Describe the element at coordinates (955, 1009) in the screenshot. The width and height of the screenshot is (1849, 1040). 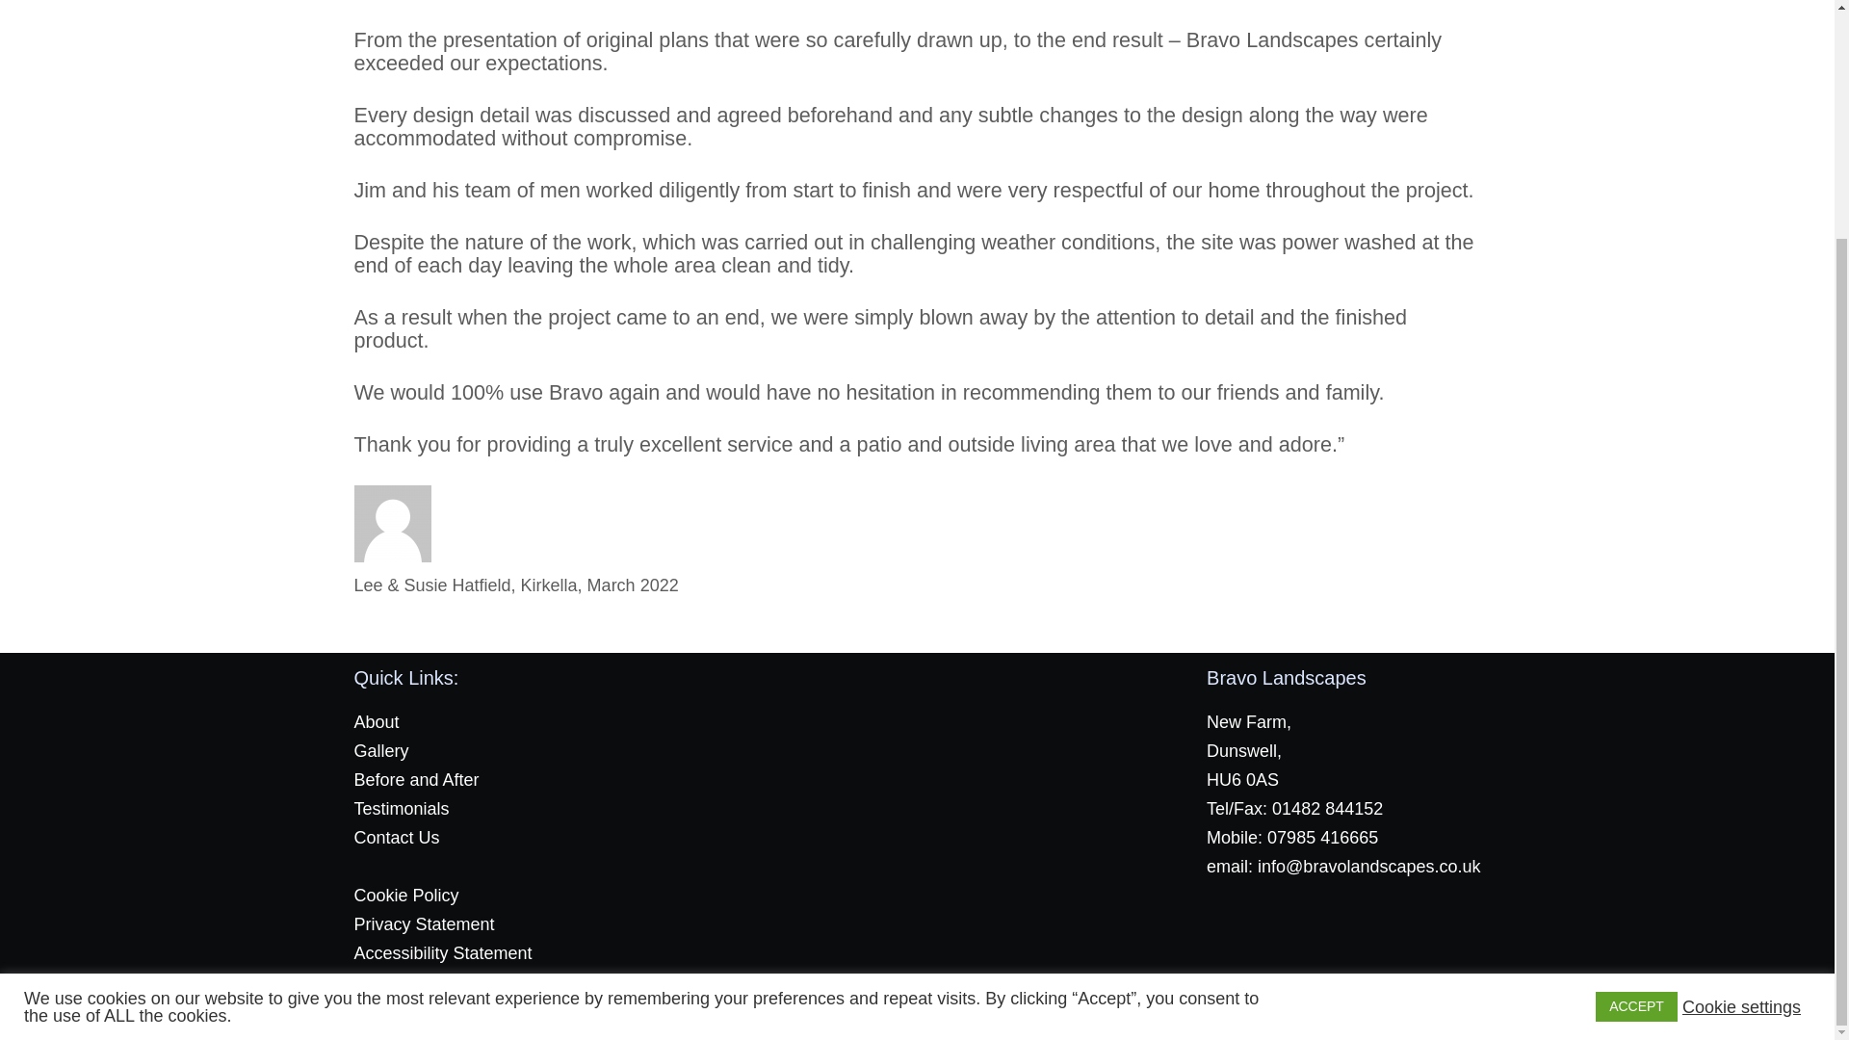
I see `Indiesoft Ltd` at that location.